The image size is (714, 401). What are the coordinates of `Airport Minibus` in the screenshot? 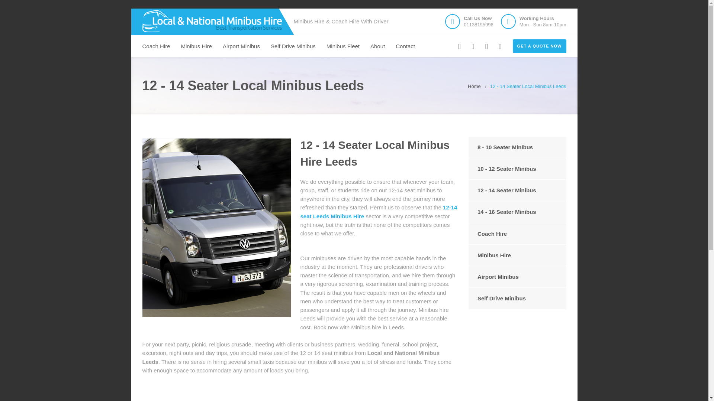 It's located at (241, 46).